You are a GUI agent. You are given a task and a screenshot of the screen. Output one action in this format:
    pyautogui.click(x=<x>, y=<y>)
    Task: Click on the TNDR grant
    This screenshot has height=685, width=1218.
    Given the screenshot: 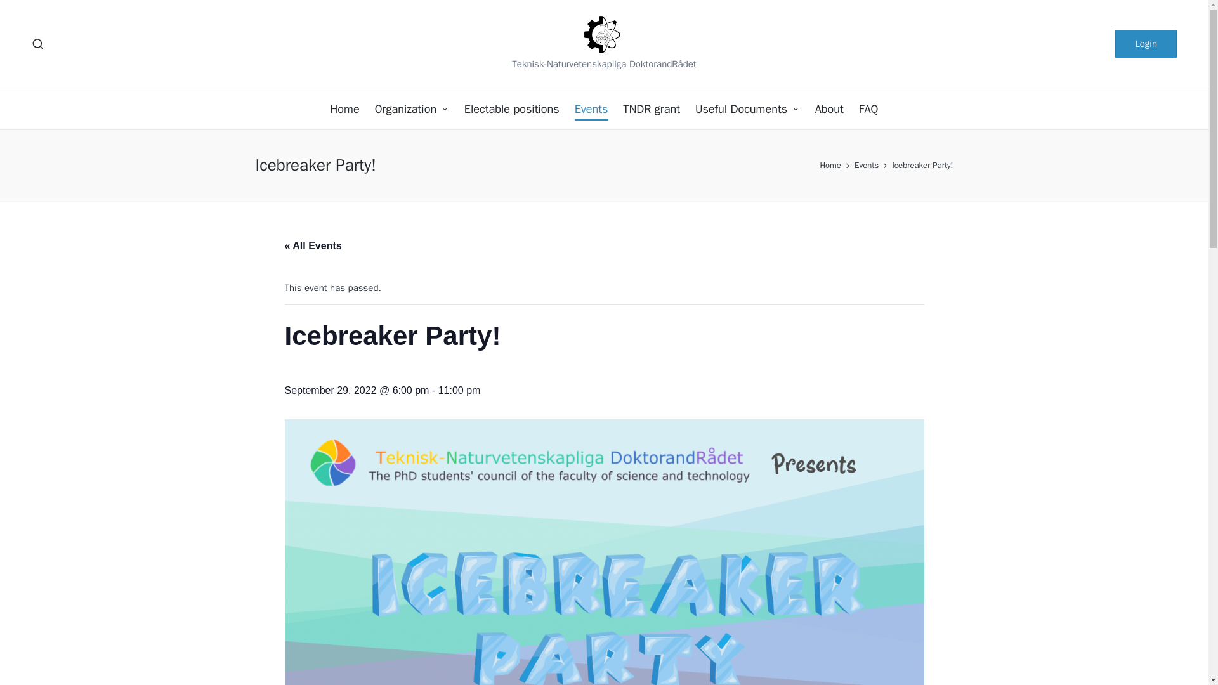 What is the action you would take?
    pyautogui.click(x=651, y=109)
    